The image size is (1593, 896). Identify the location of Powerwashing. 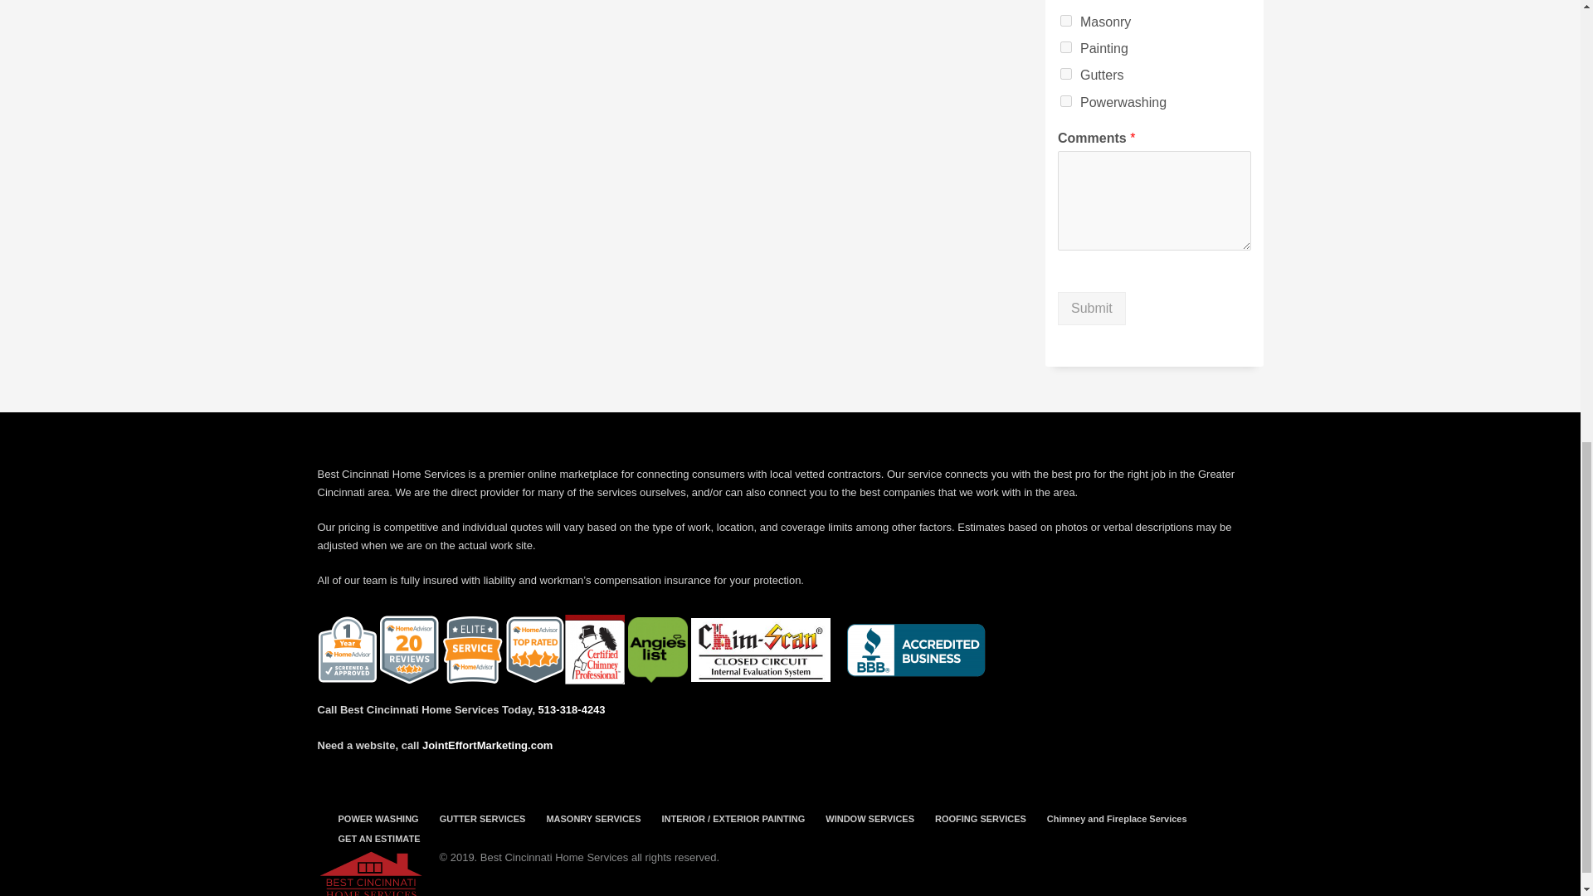
(1066, 100).